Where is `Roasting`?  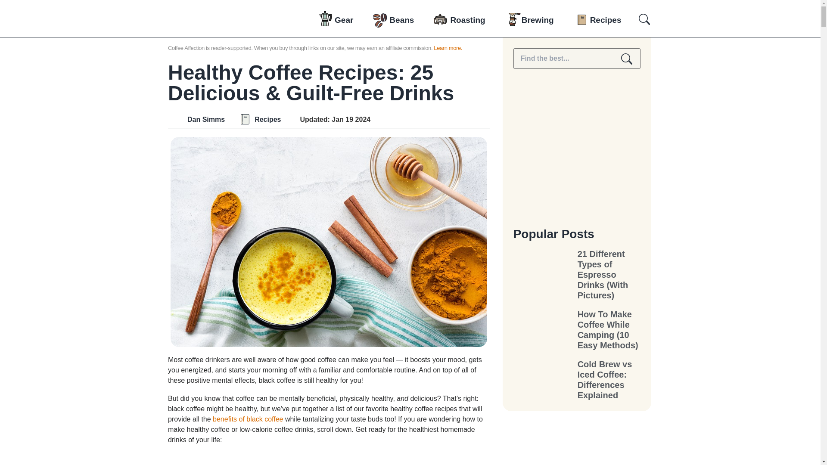
Roasting is located at coordinates (468, 20).